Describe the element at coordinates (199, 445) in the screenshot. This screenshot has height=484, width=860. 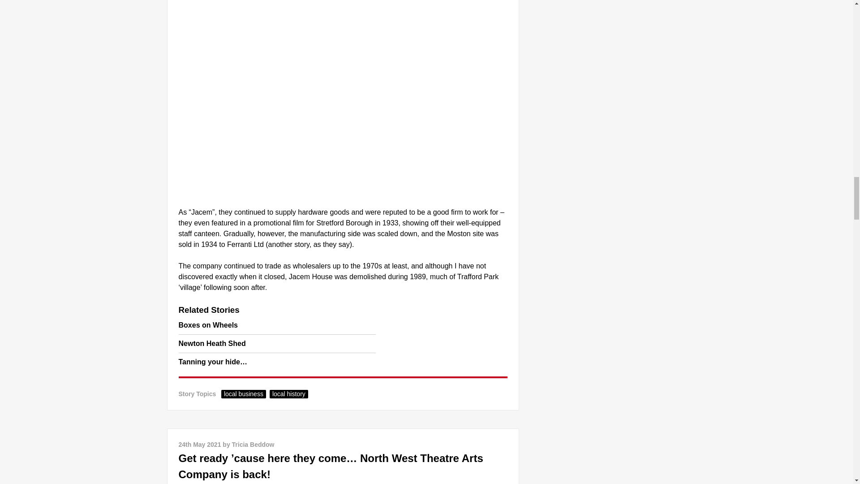
I see `24th May 2021` at that location.